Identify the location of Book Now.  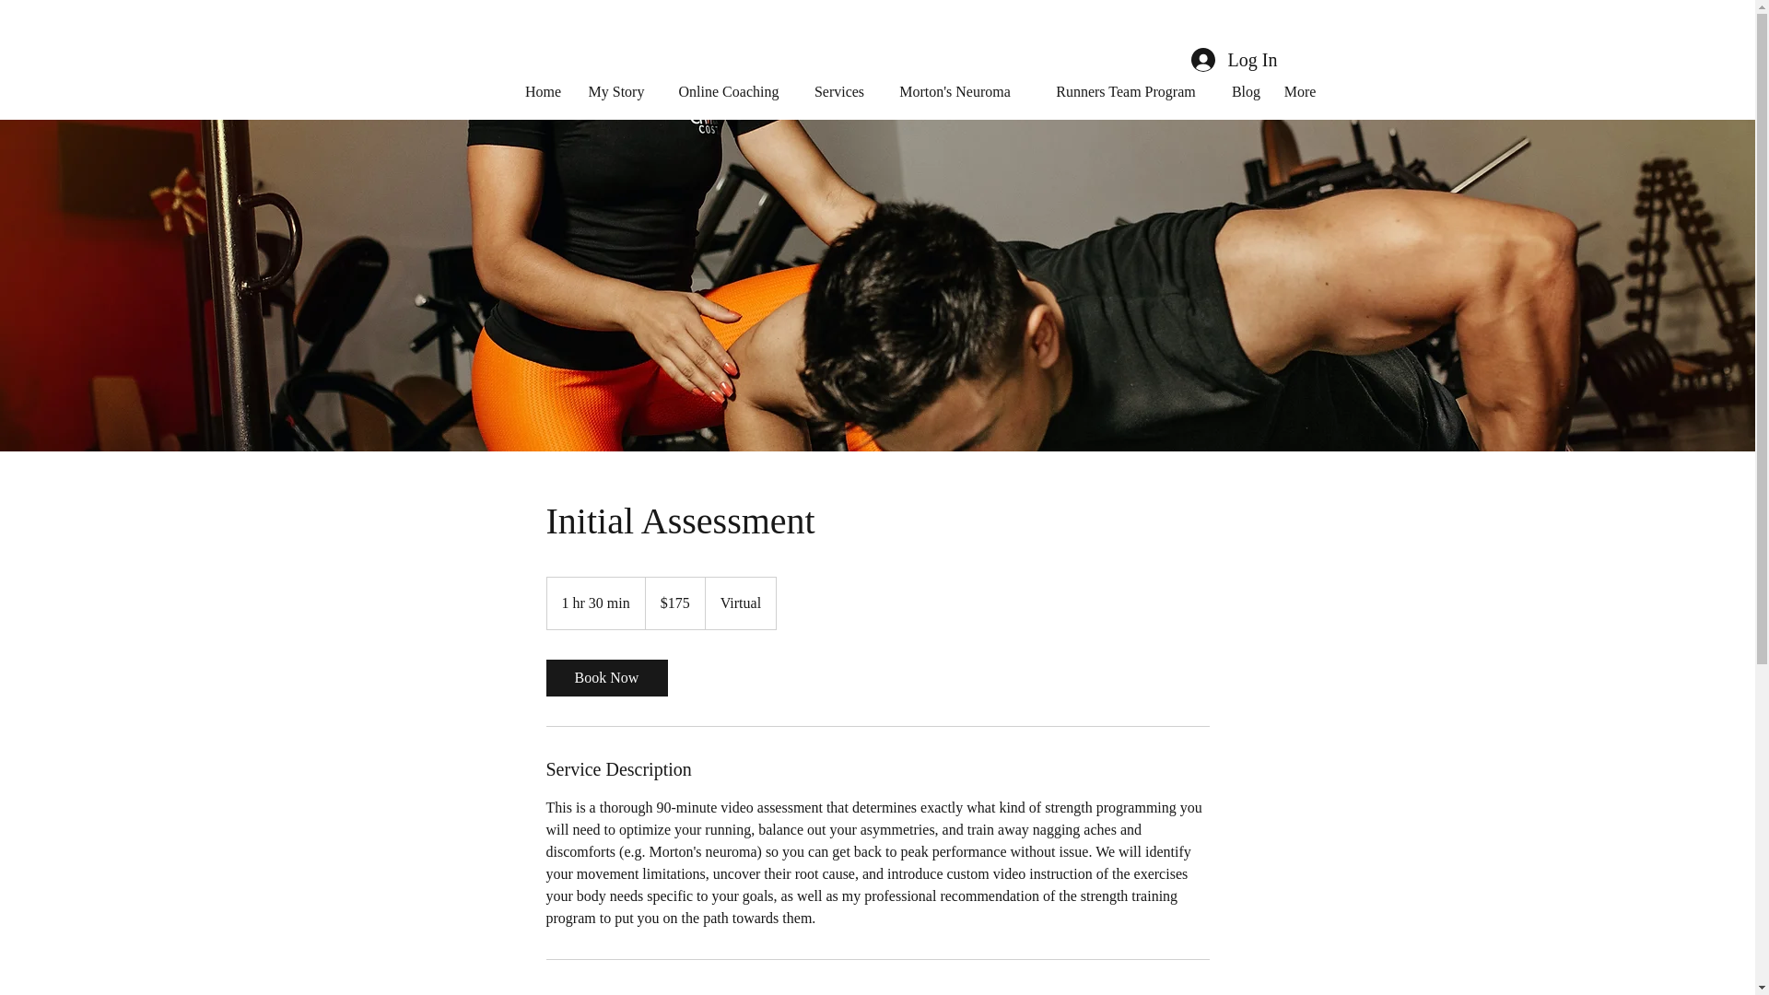
(605, 678).